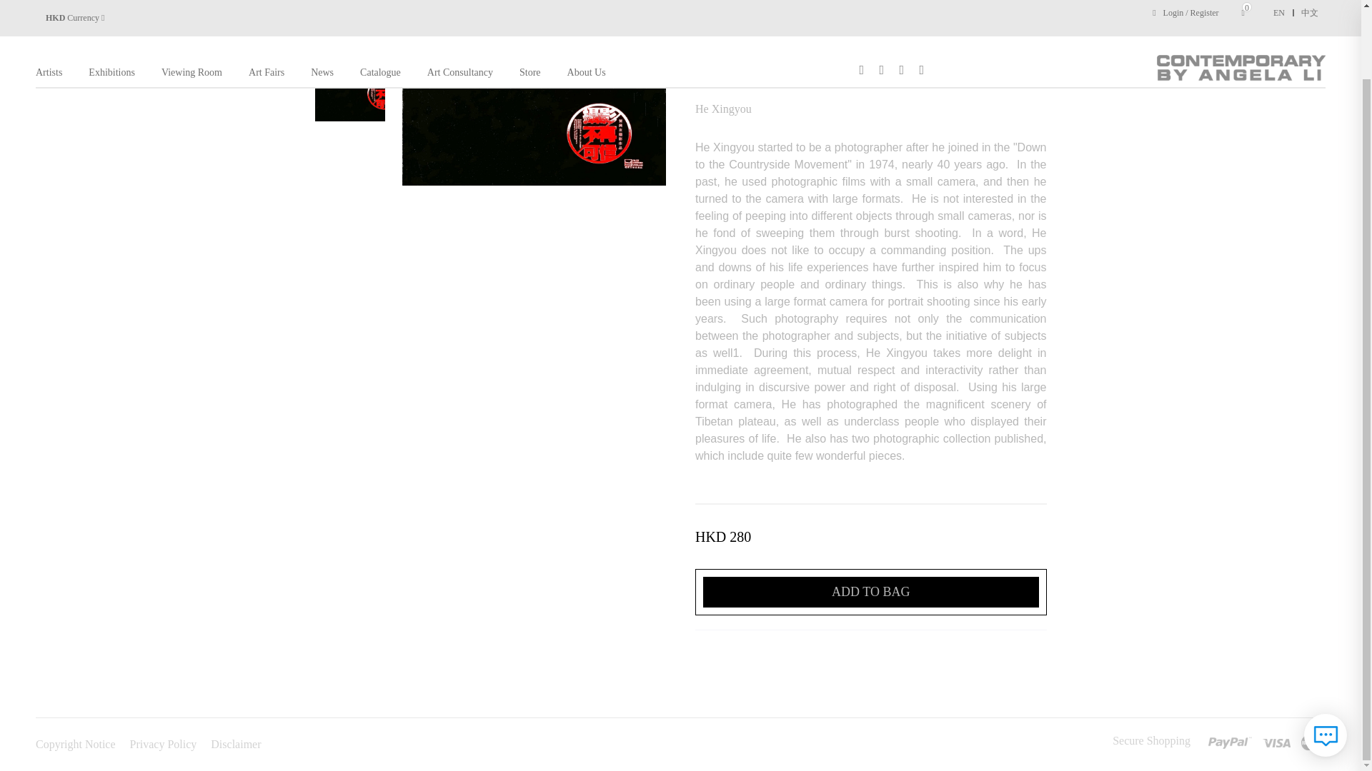 The height and width of the screenshot is (771, 1372). Describe the element at coordinates (266, 1) in the screenshot. I see `Art Fairs` at that location.